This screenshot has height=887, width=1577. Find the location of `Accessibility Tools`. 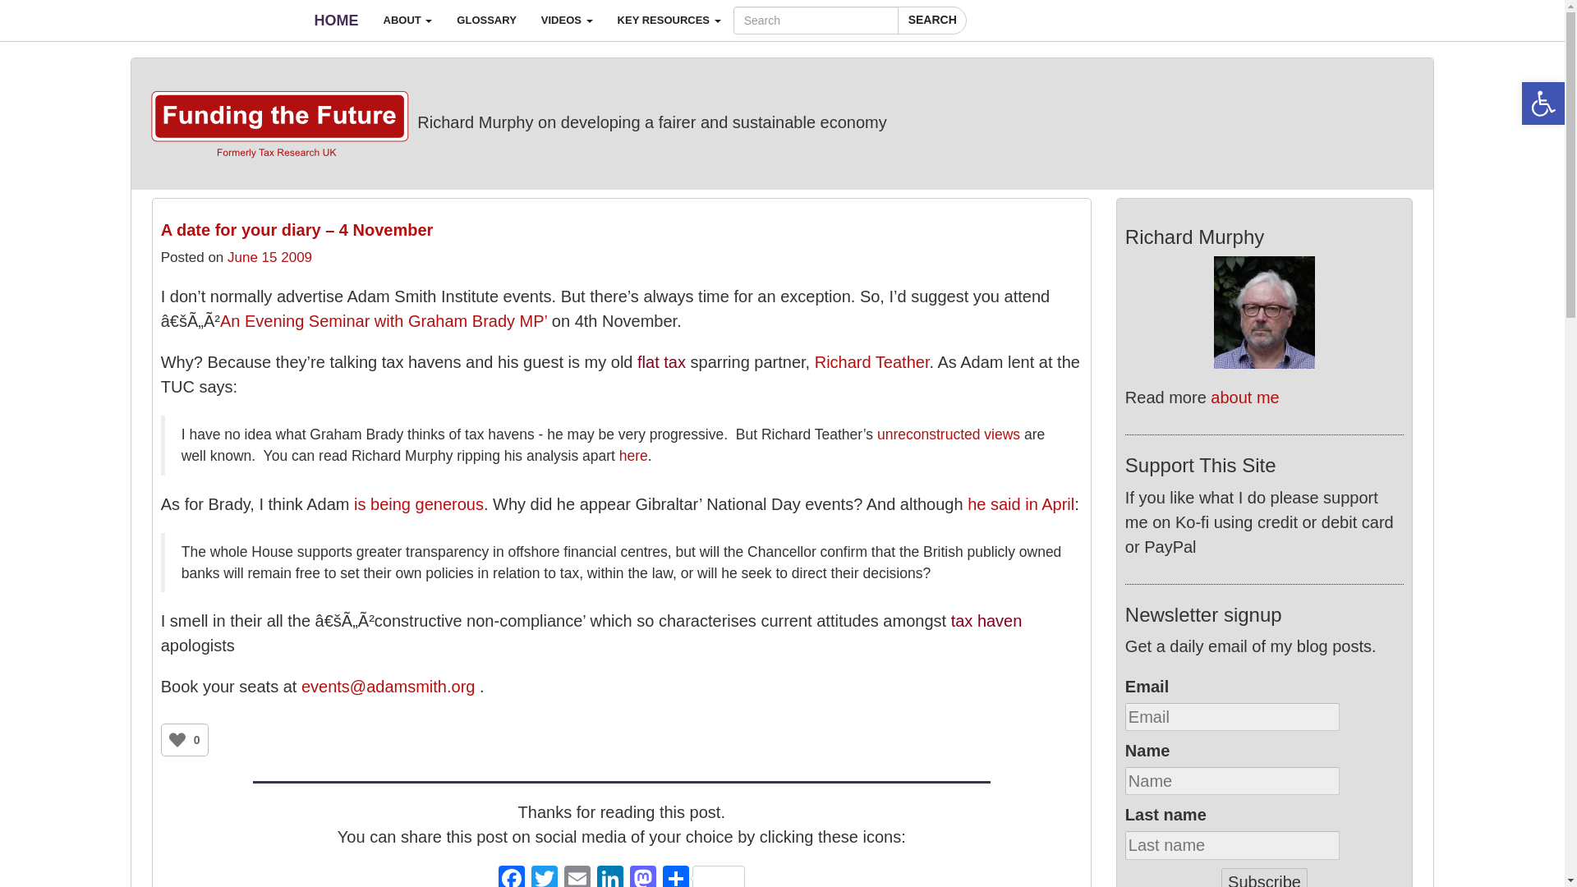

Accessibility Tools is located at coordinates (1543, 103).